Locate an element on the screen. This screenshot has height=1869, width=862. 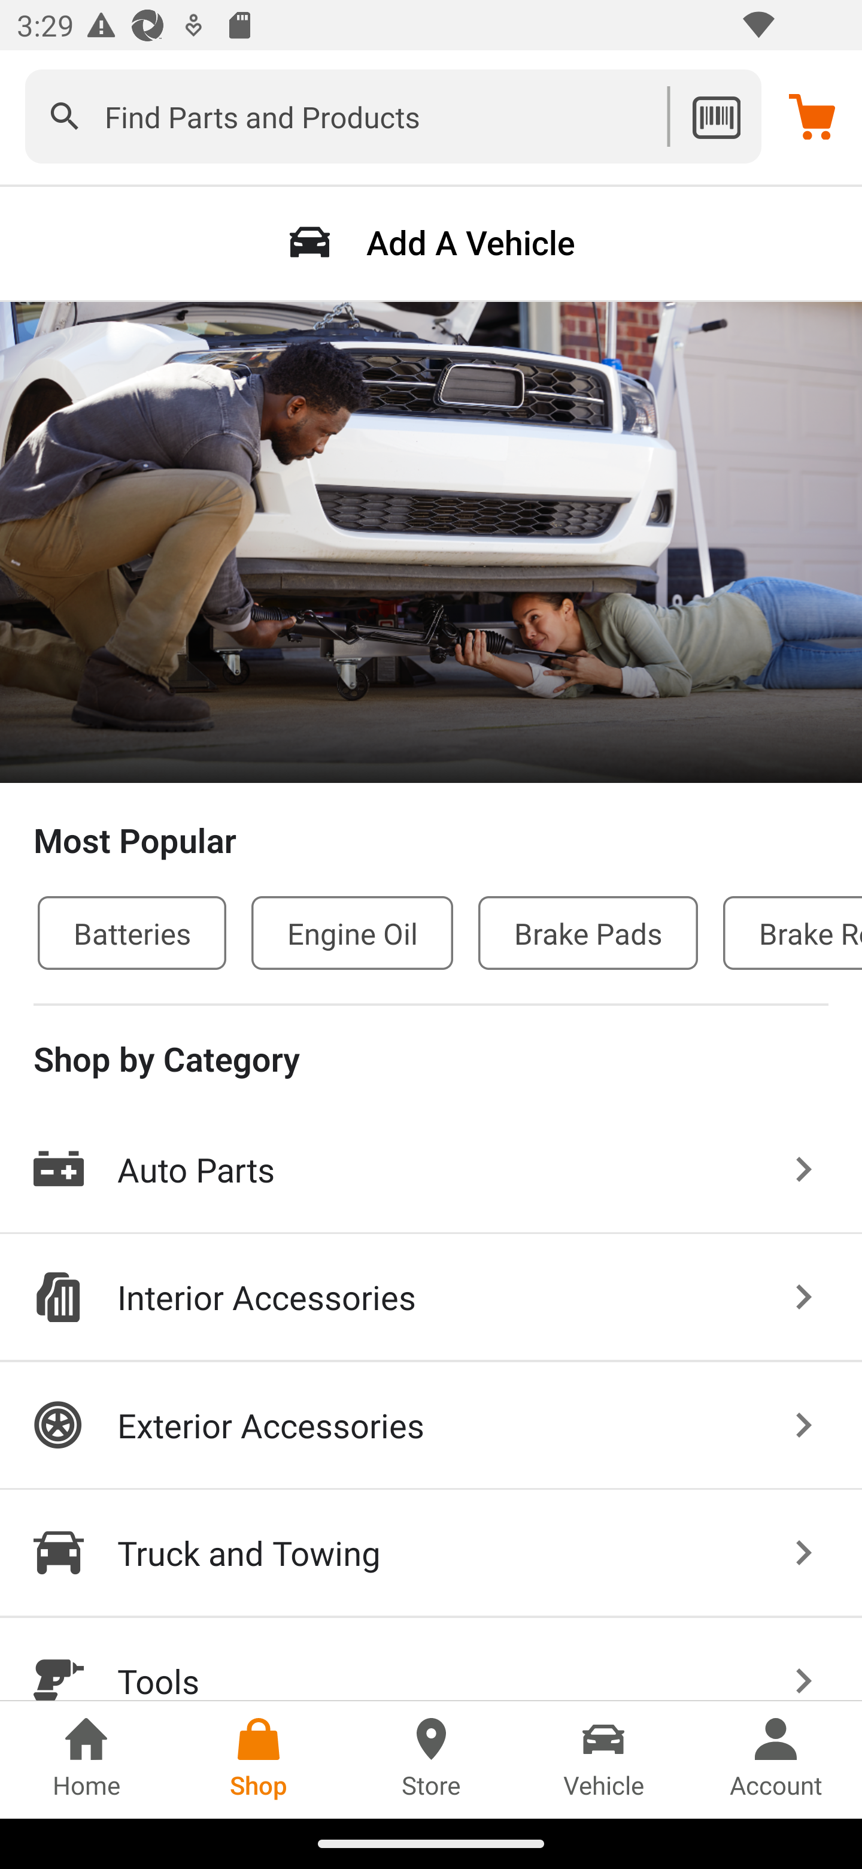
Engine Oil is located at coordinates (352, 932).